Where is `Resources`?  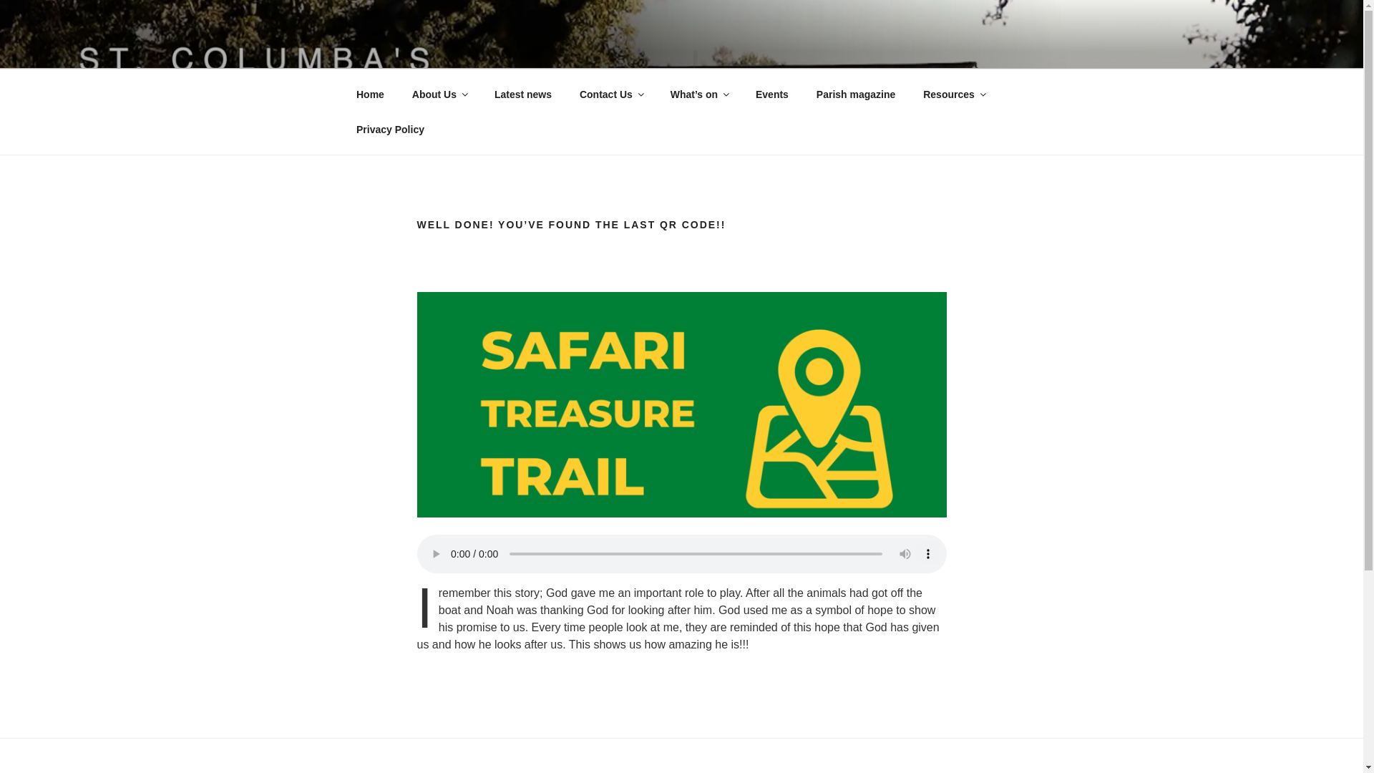 Resources is located at coordinates (953, 94).